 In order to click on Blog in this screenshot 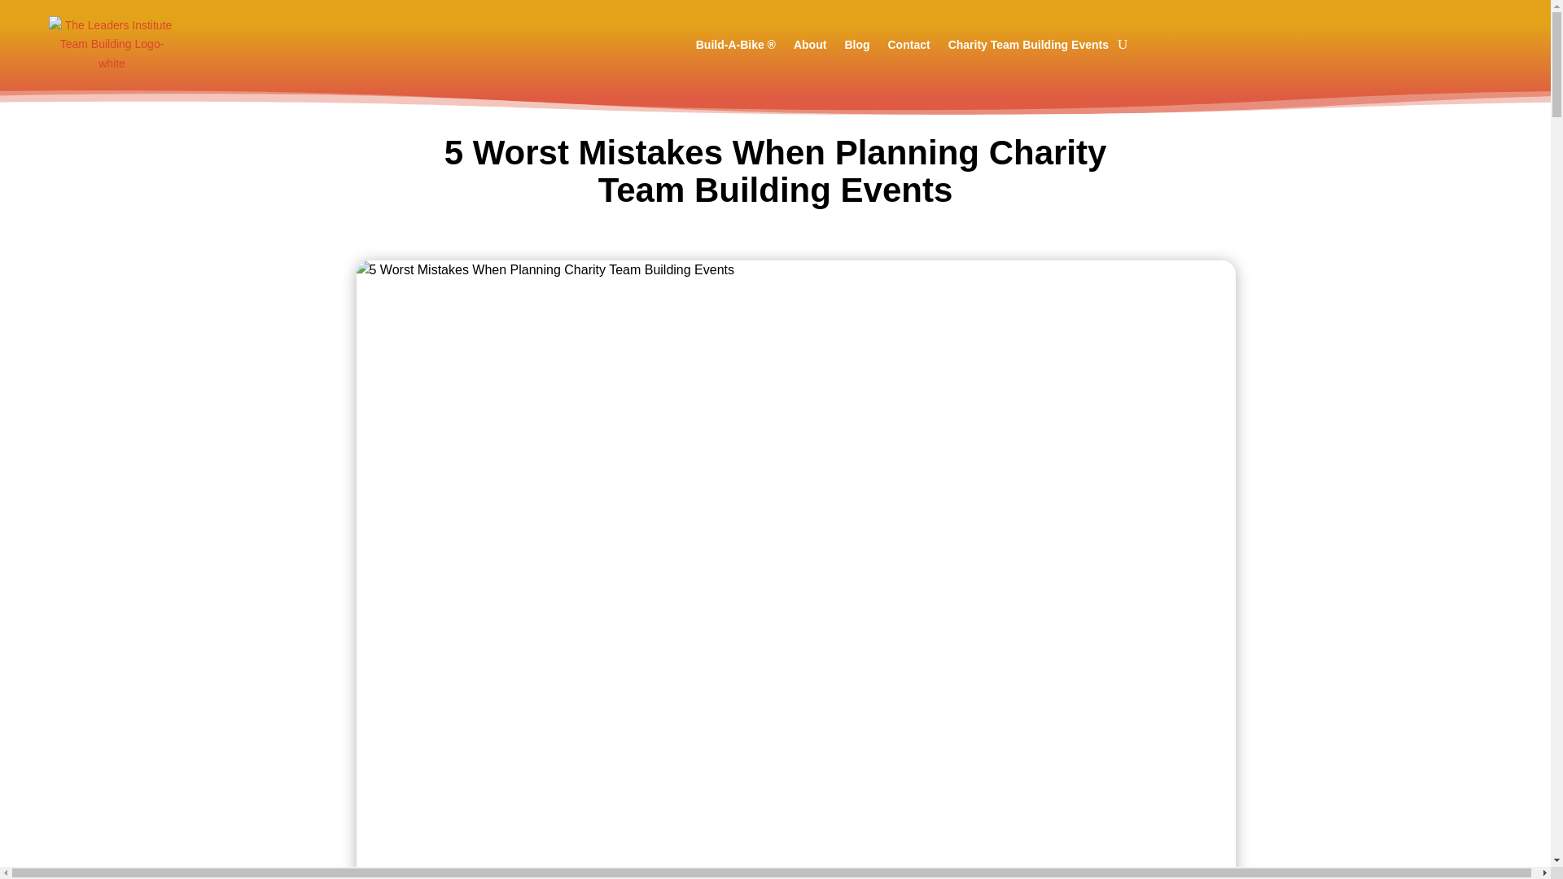, I will do `click(856, 44)`.